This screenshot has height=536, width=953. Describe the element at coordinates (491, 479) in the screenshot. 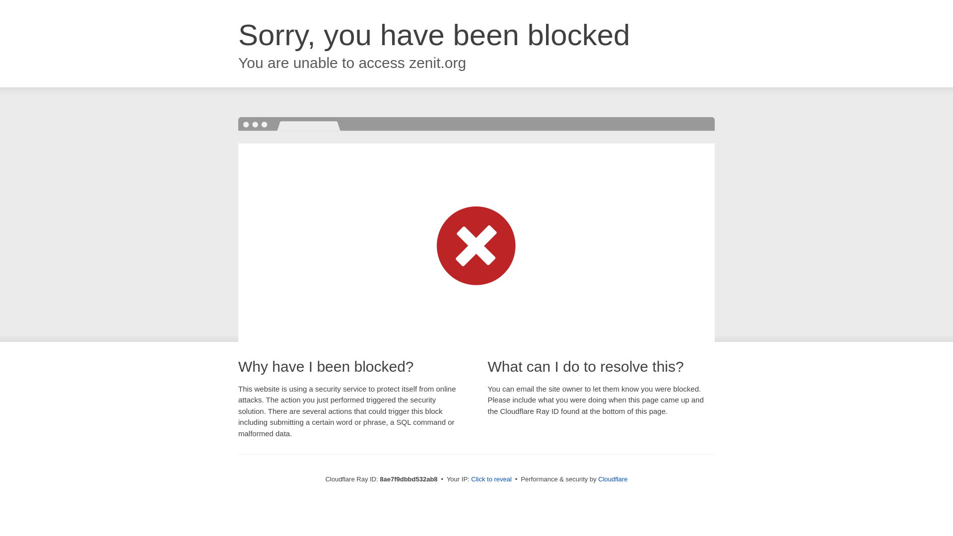

I see `Click to reveal` at that location.